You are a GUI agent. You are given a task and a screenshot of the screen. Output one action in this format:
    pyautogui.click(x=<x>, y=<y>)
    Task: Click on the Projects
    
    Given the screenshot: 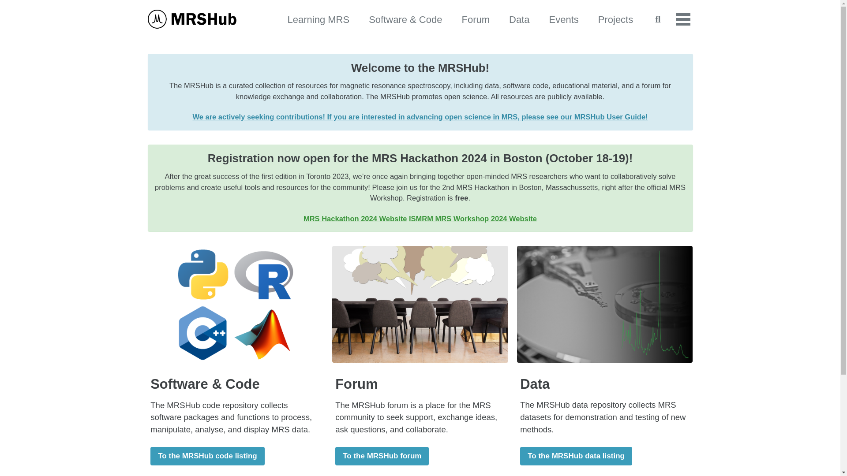 What is the action you would take?
    pyautogui.click(x=615, y=19)
    